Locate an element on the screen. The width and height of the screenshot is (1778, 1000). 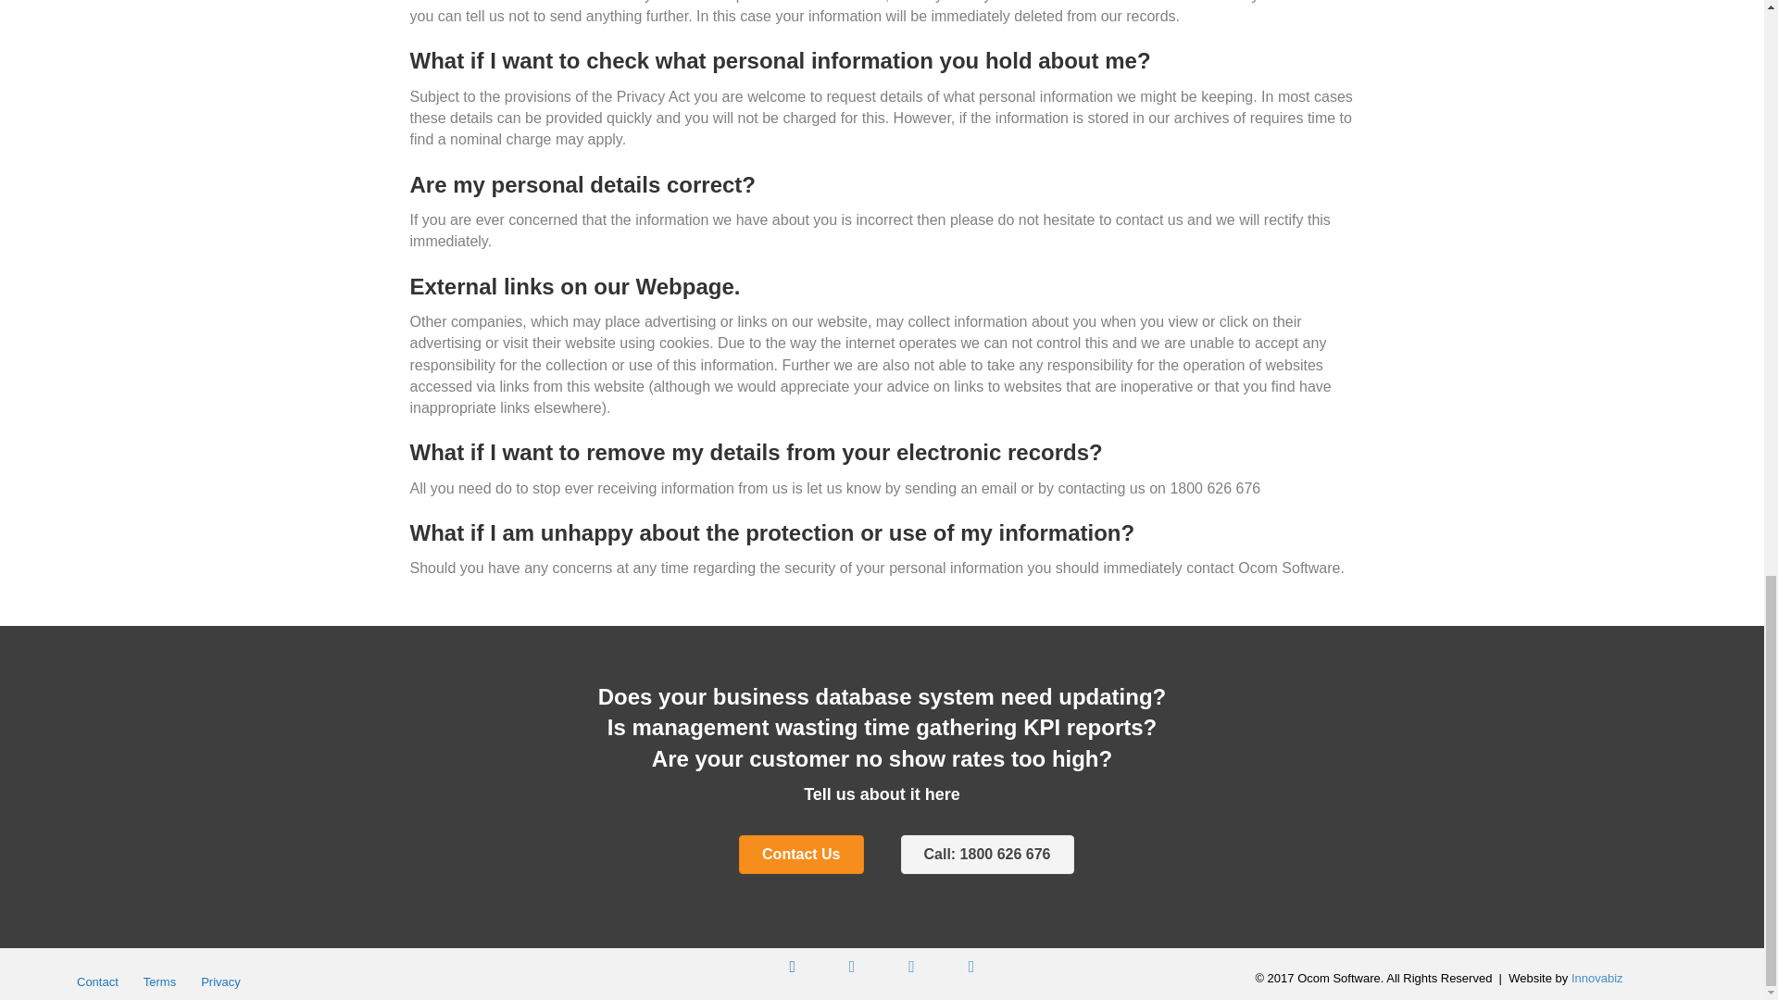
Call: 1800 626 676 is located at coordinates (986, 854).